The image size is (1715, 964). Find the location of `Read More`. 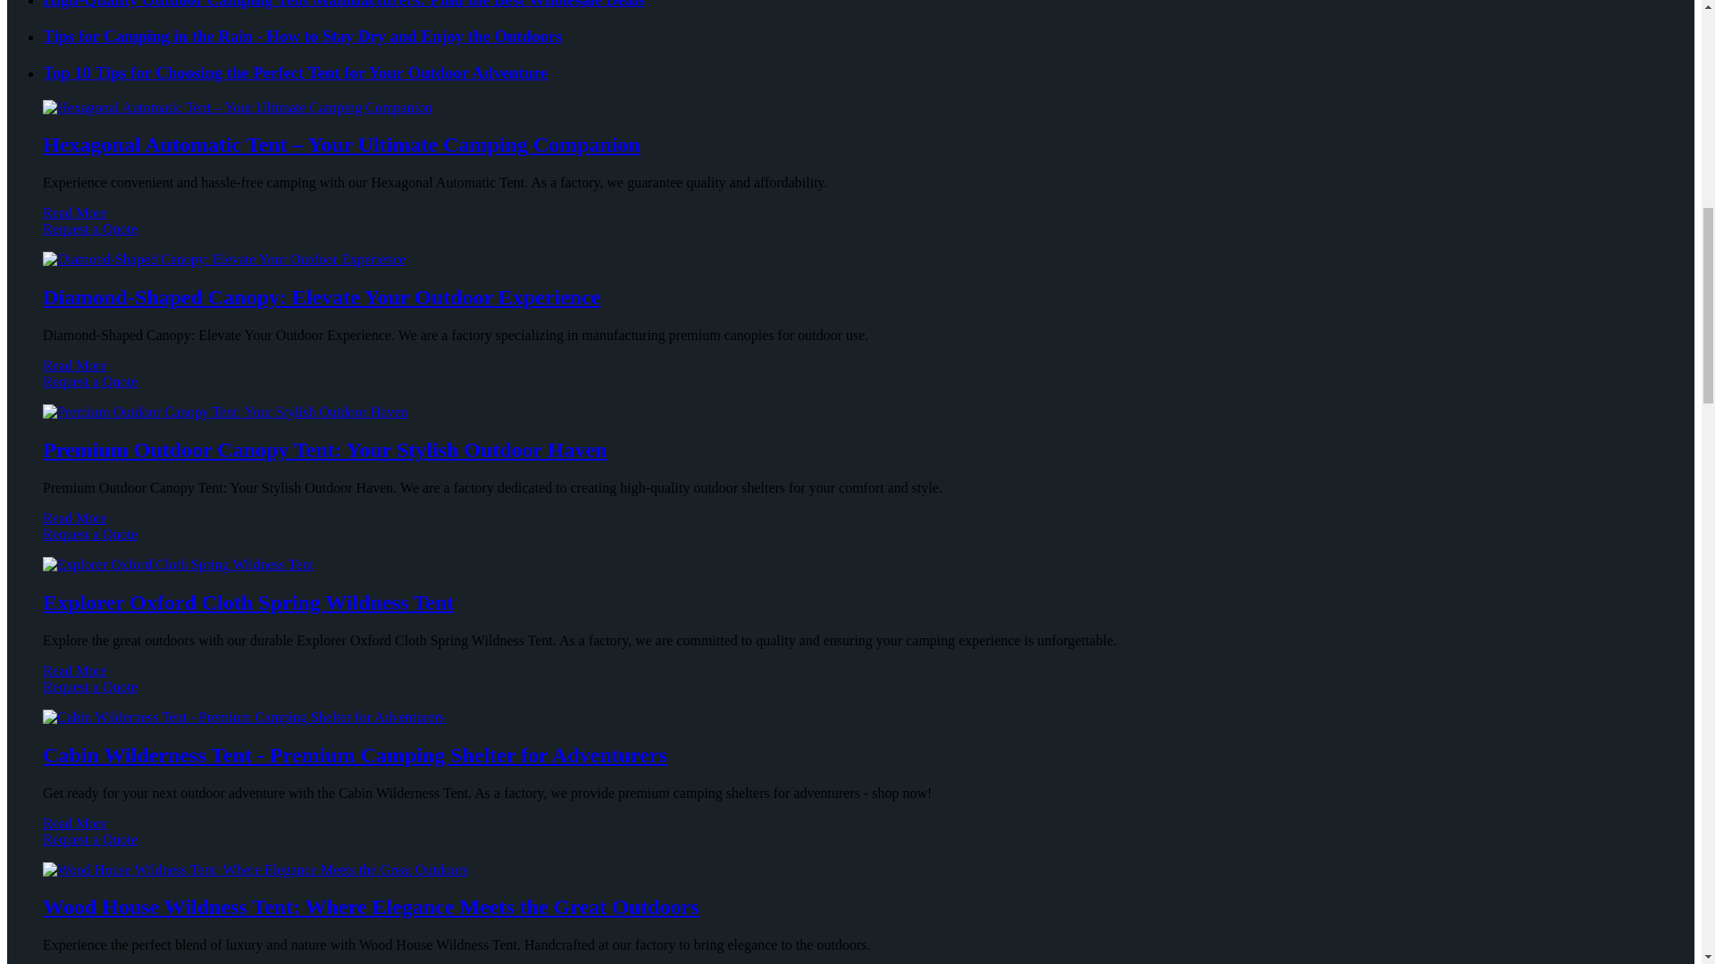

Read More is located at coordinates (75, 518).